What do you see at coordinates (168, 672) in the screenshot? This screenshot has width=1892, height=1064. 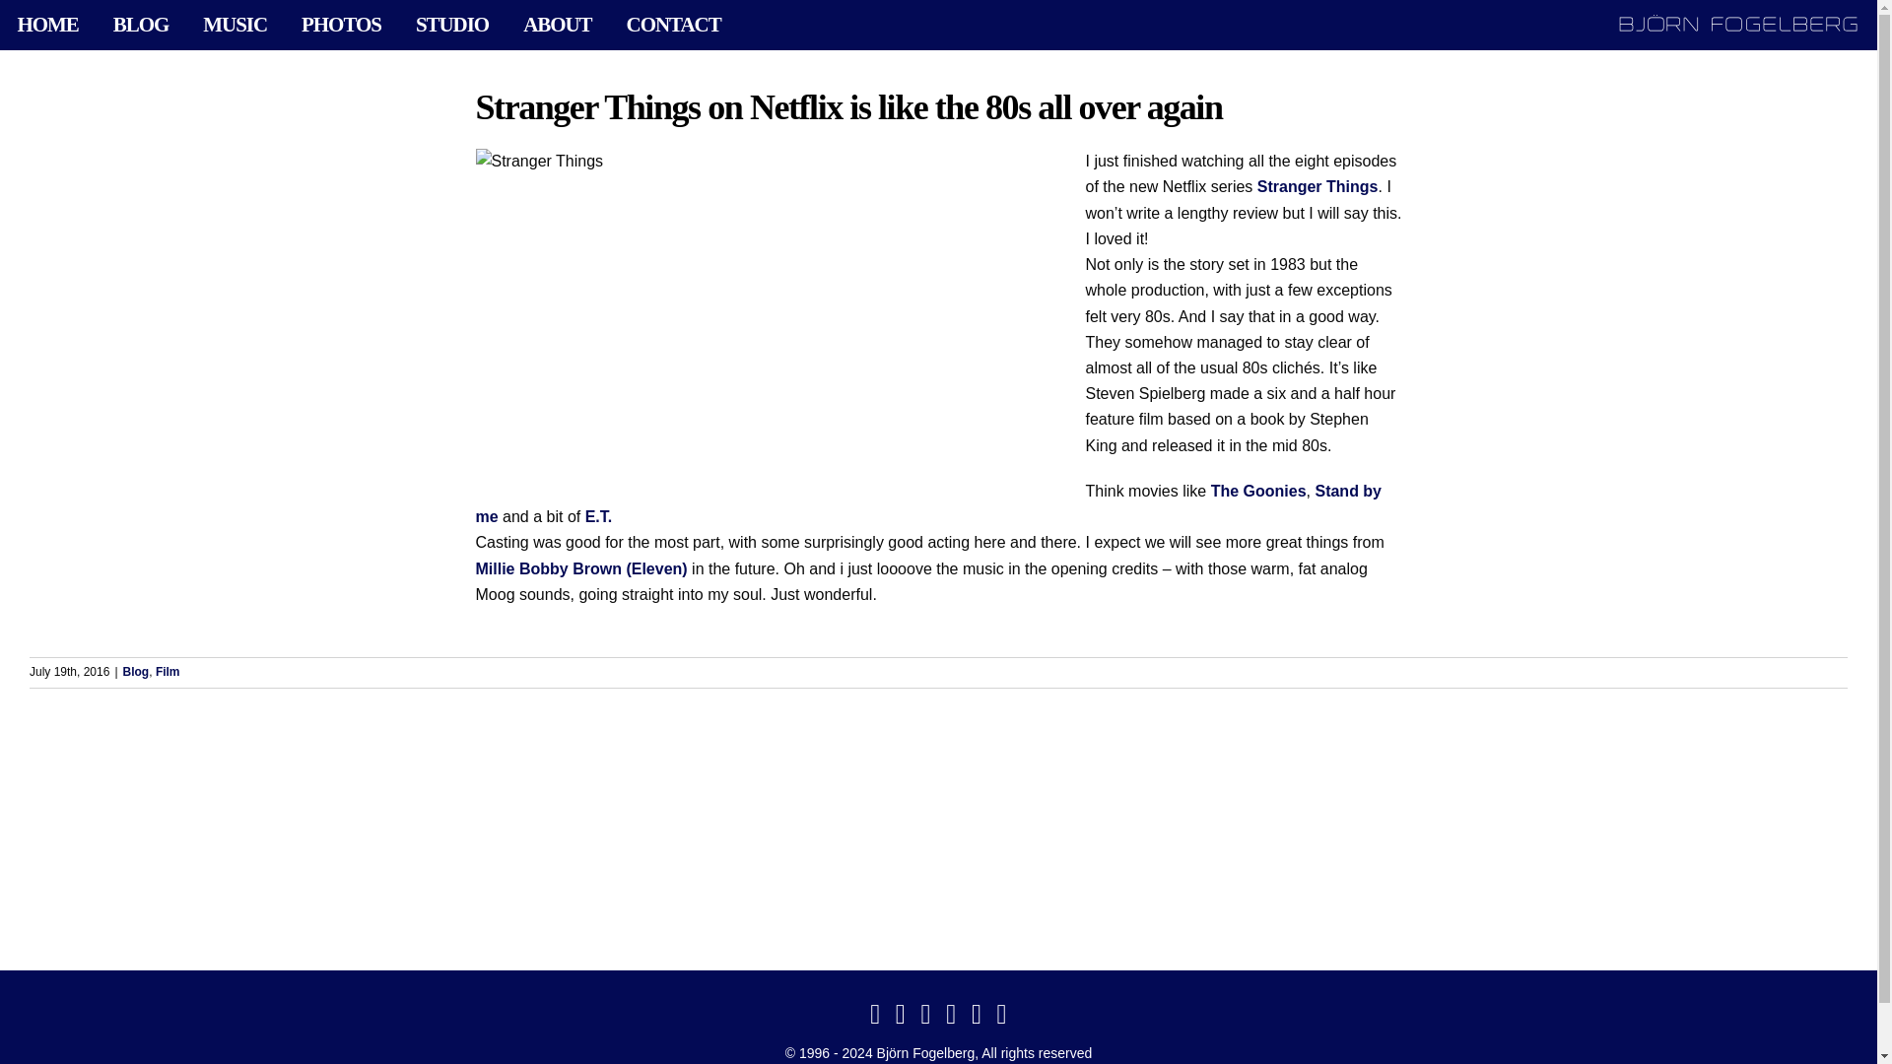 I see `Film` at bounding box center [168, 672].